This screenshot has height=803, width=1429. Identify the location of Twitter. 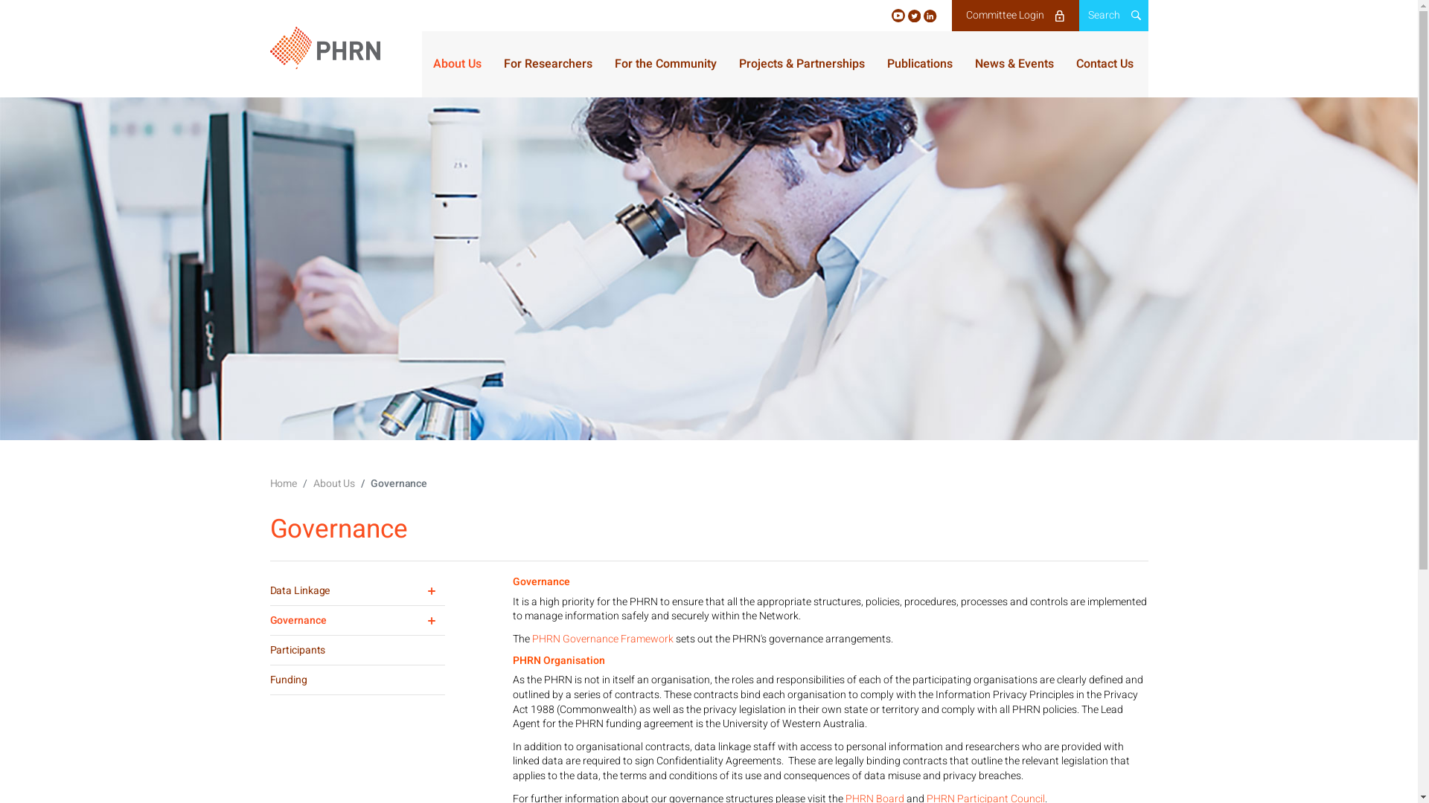
(915, 16).